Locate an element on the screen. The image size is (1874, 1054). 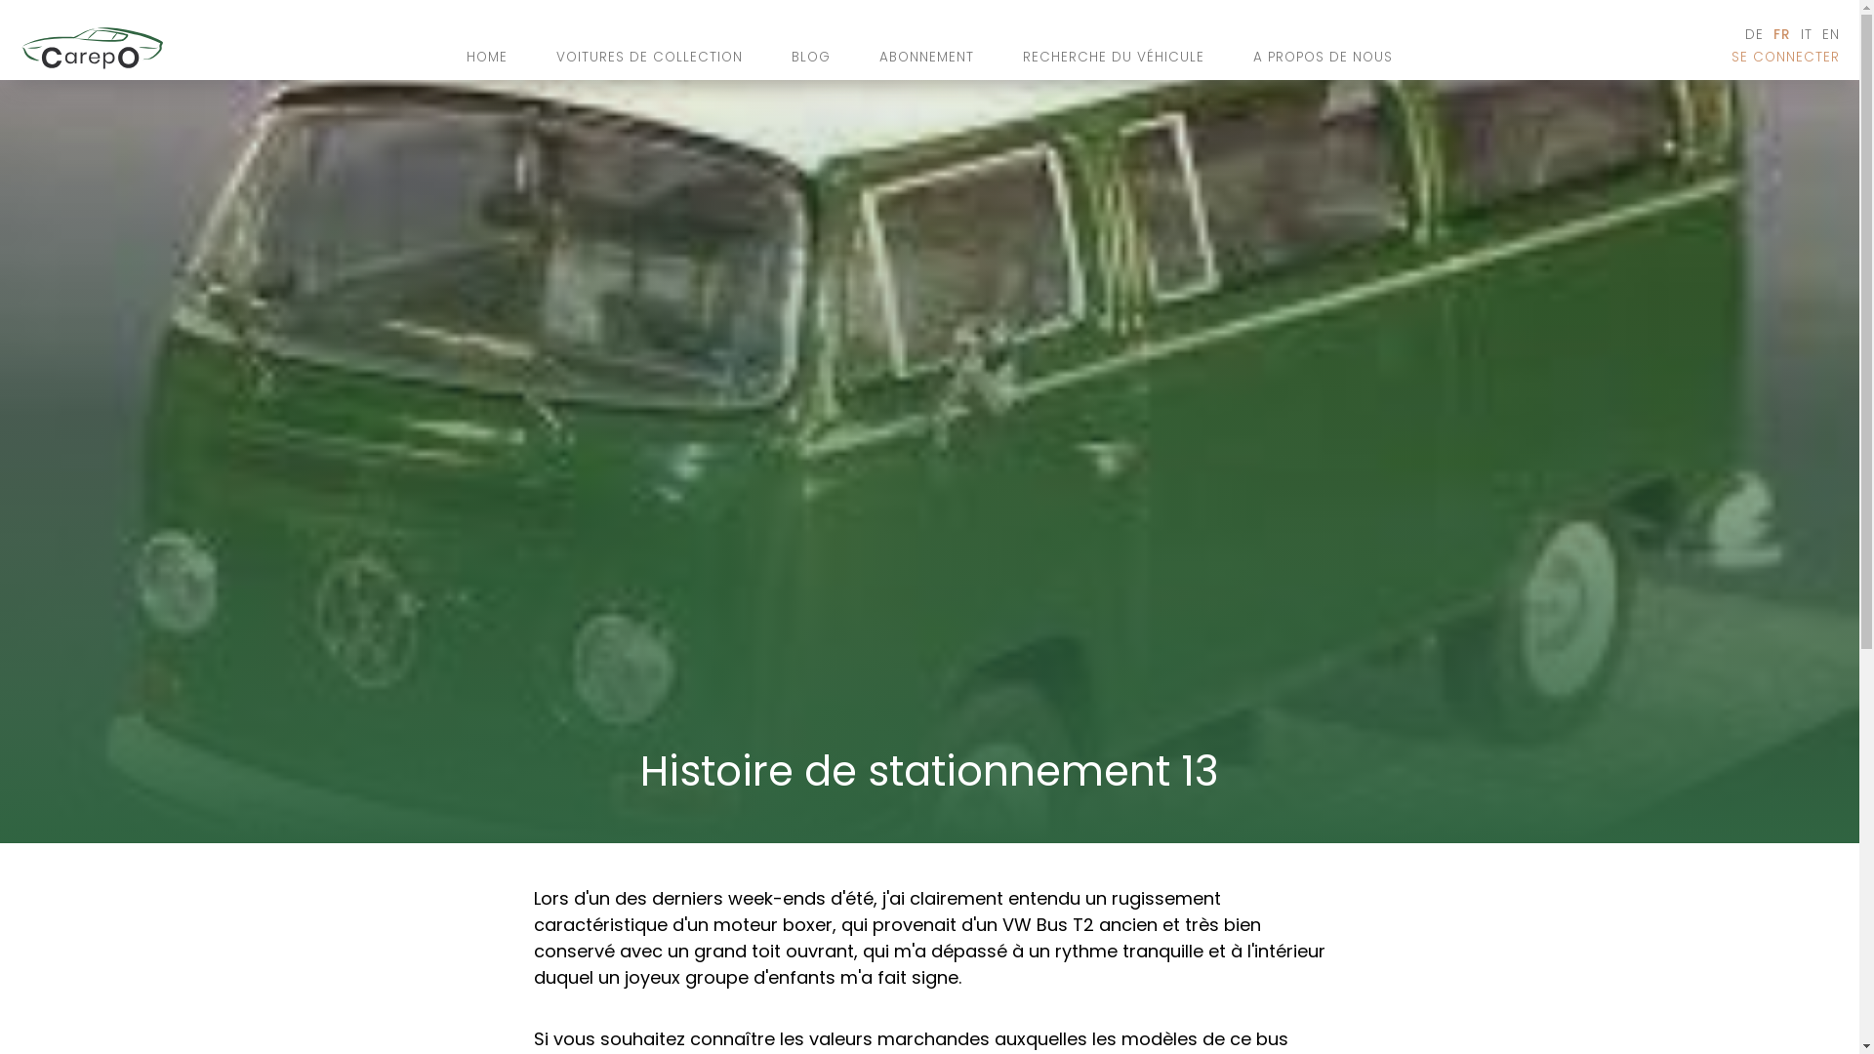
VOITURES DE COLLECTION is located at coordinates (650, 58).